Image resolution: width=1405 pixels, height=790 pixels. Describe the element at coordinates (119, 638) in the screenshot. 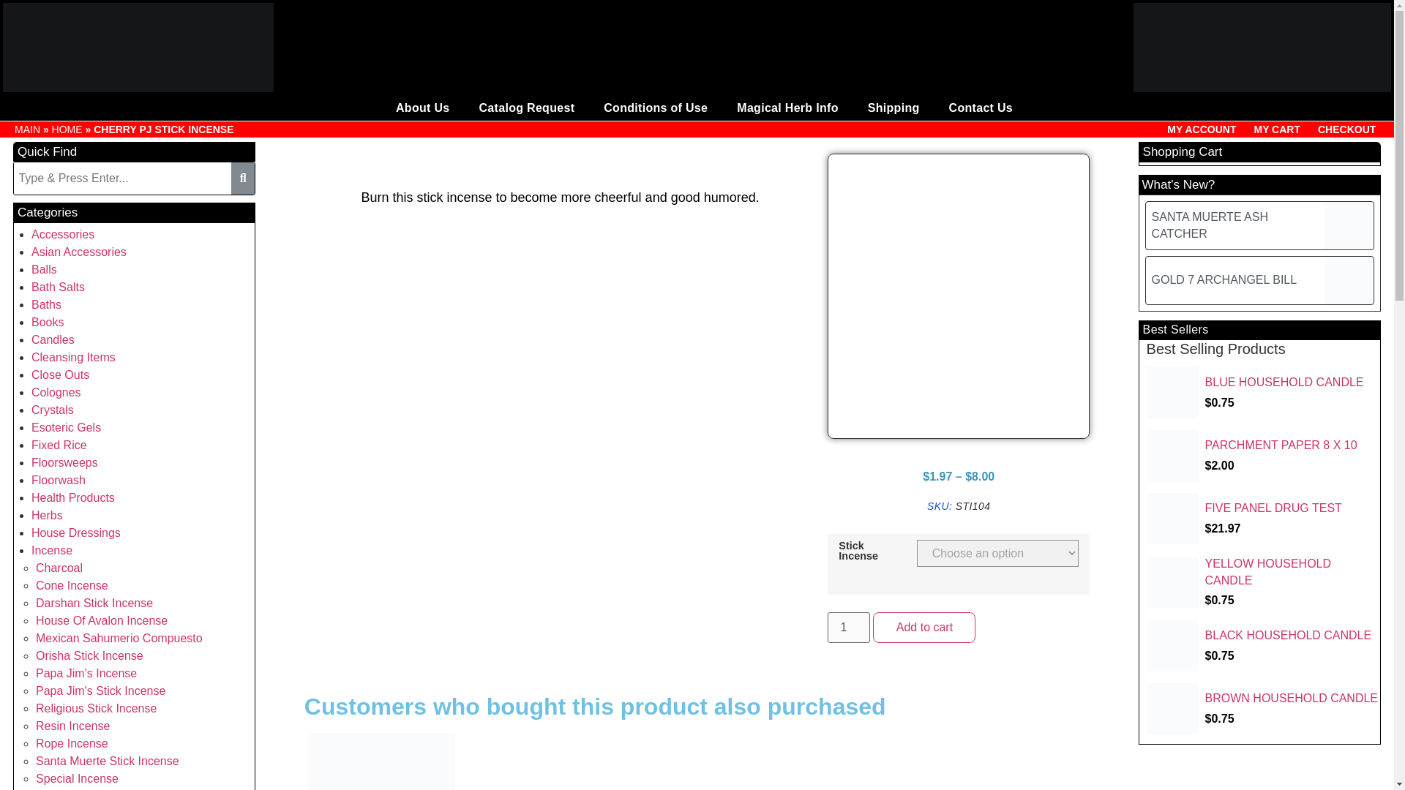

I see `Mexican Sahumerio Compuesto` at that location.